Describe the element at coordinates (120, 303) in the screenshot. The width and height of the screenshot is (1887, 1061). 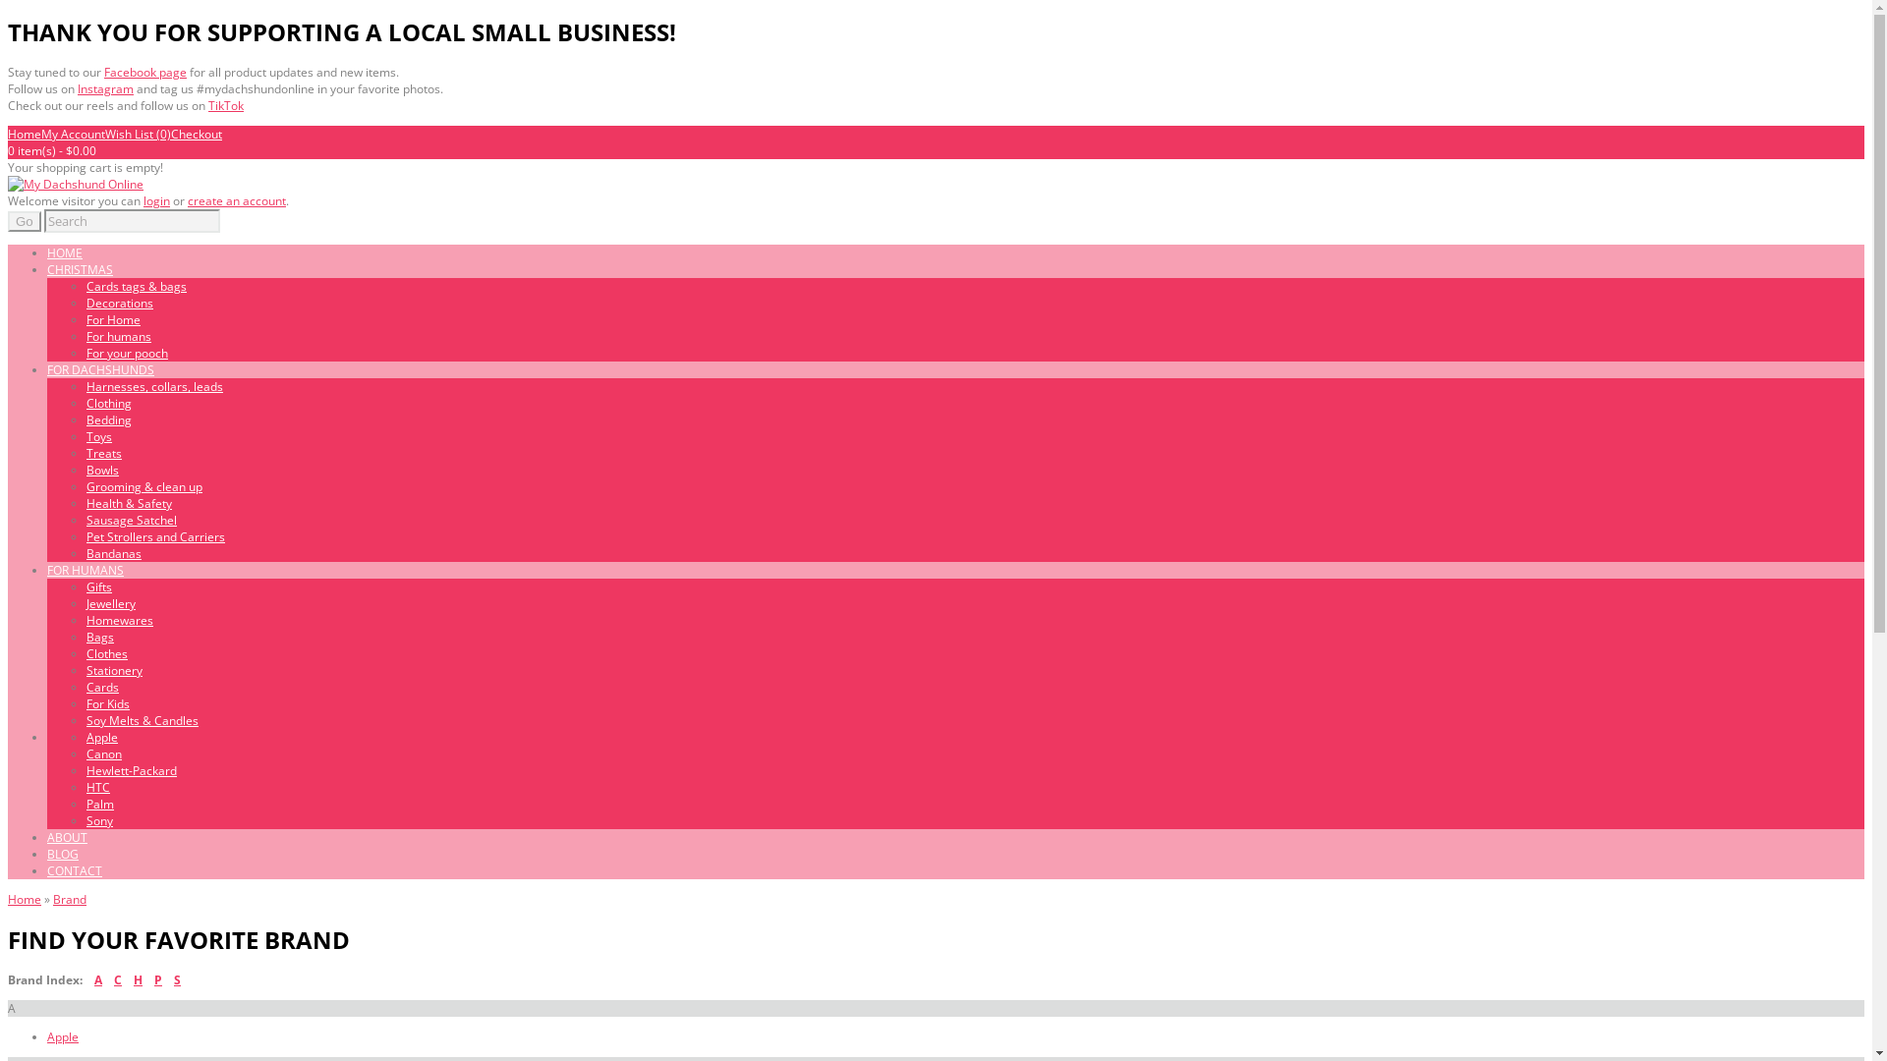
I see `Decorations` at that location.